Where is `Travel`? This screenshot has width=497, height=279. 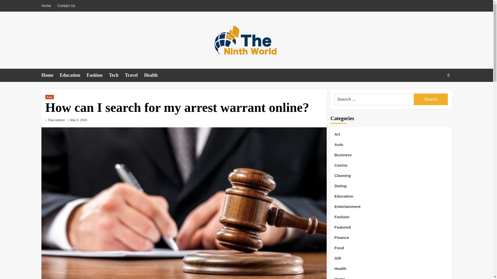
Travel is located at coordinates (134, 75).